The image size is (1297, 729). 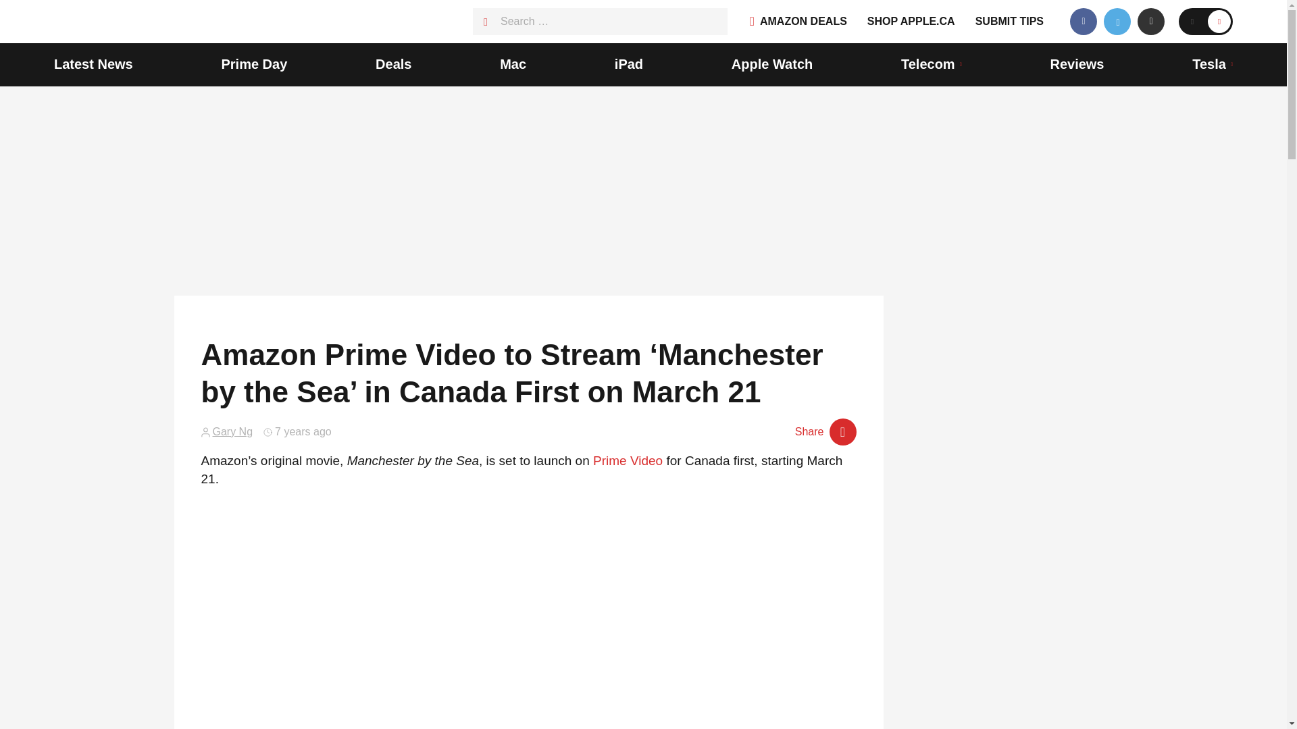 I want to click on SHOP APPLE.CA, so click(x=911, y=22).